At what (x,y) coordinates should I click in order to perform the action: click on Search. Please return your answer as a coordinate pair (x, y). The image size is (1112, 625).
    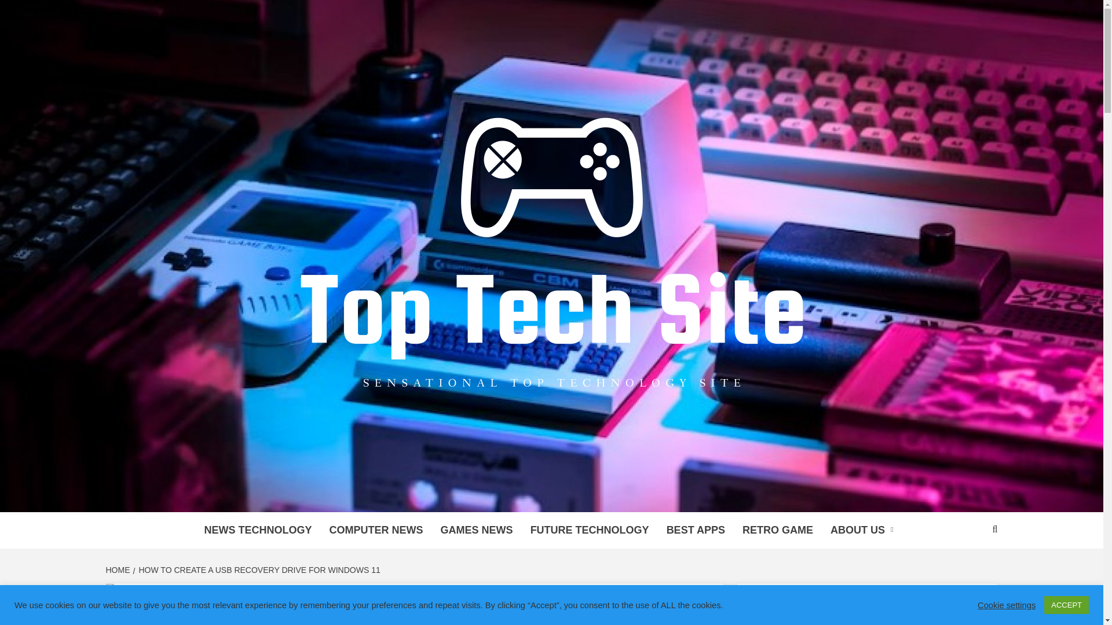
    Looking at the image, I should click on (953, 602).